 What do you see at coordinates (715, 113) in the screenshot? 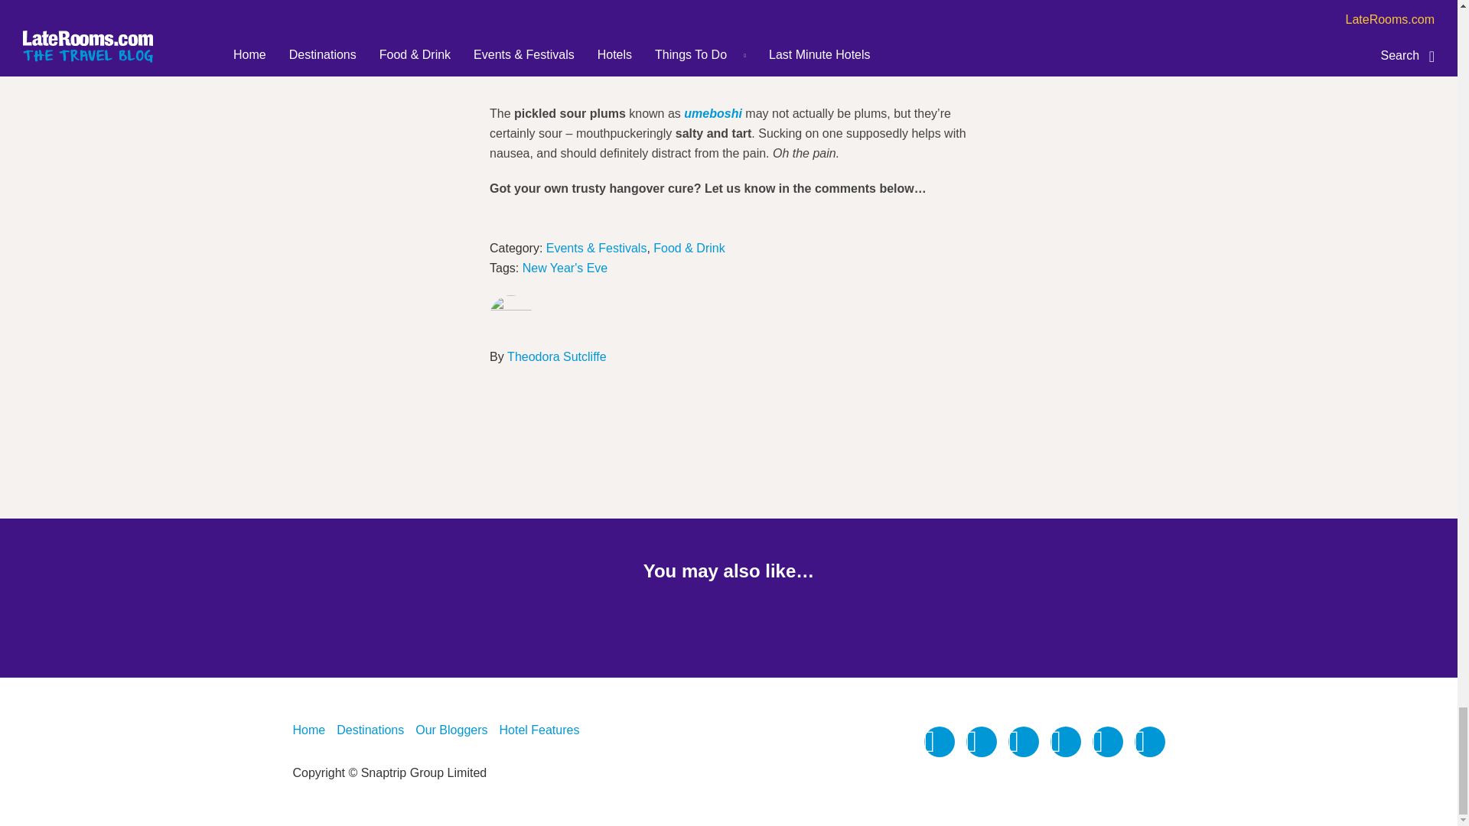
I see `umeboshi` at bounding box center [715, 113].